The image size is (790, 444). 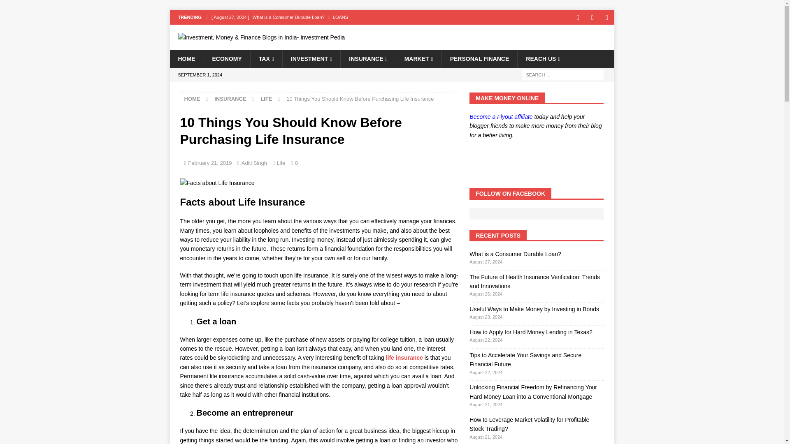 I want to click on ECONOMY, so click(x=226, y=59).